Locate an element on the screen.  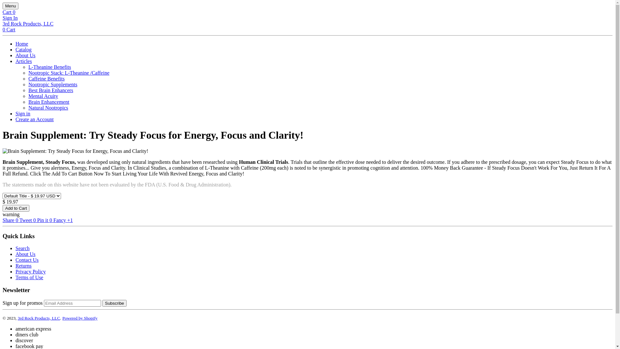
About Us is located at coordinates (26, 254).